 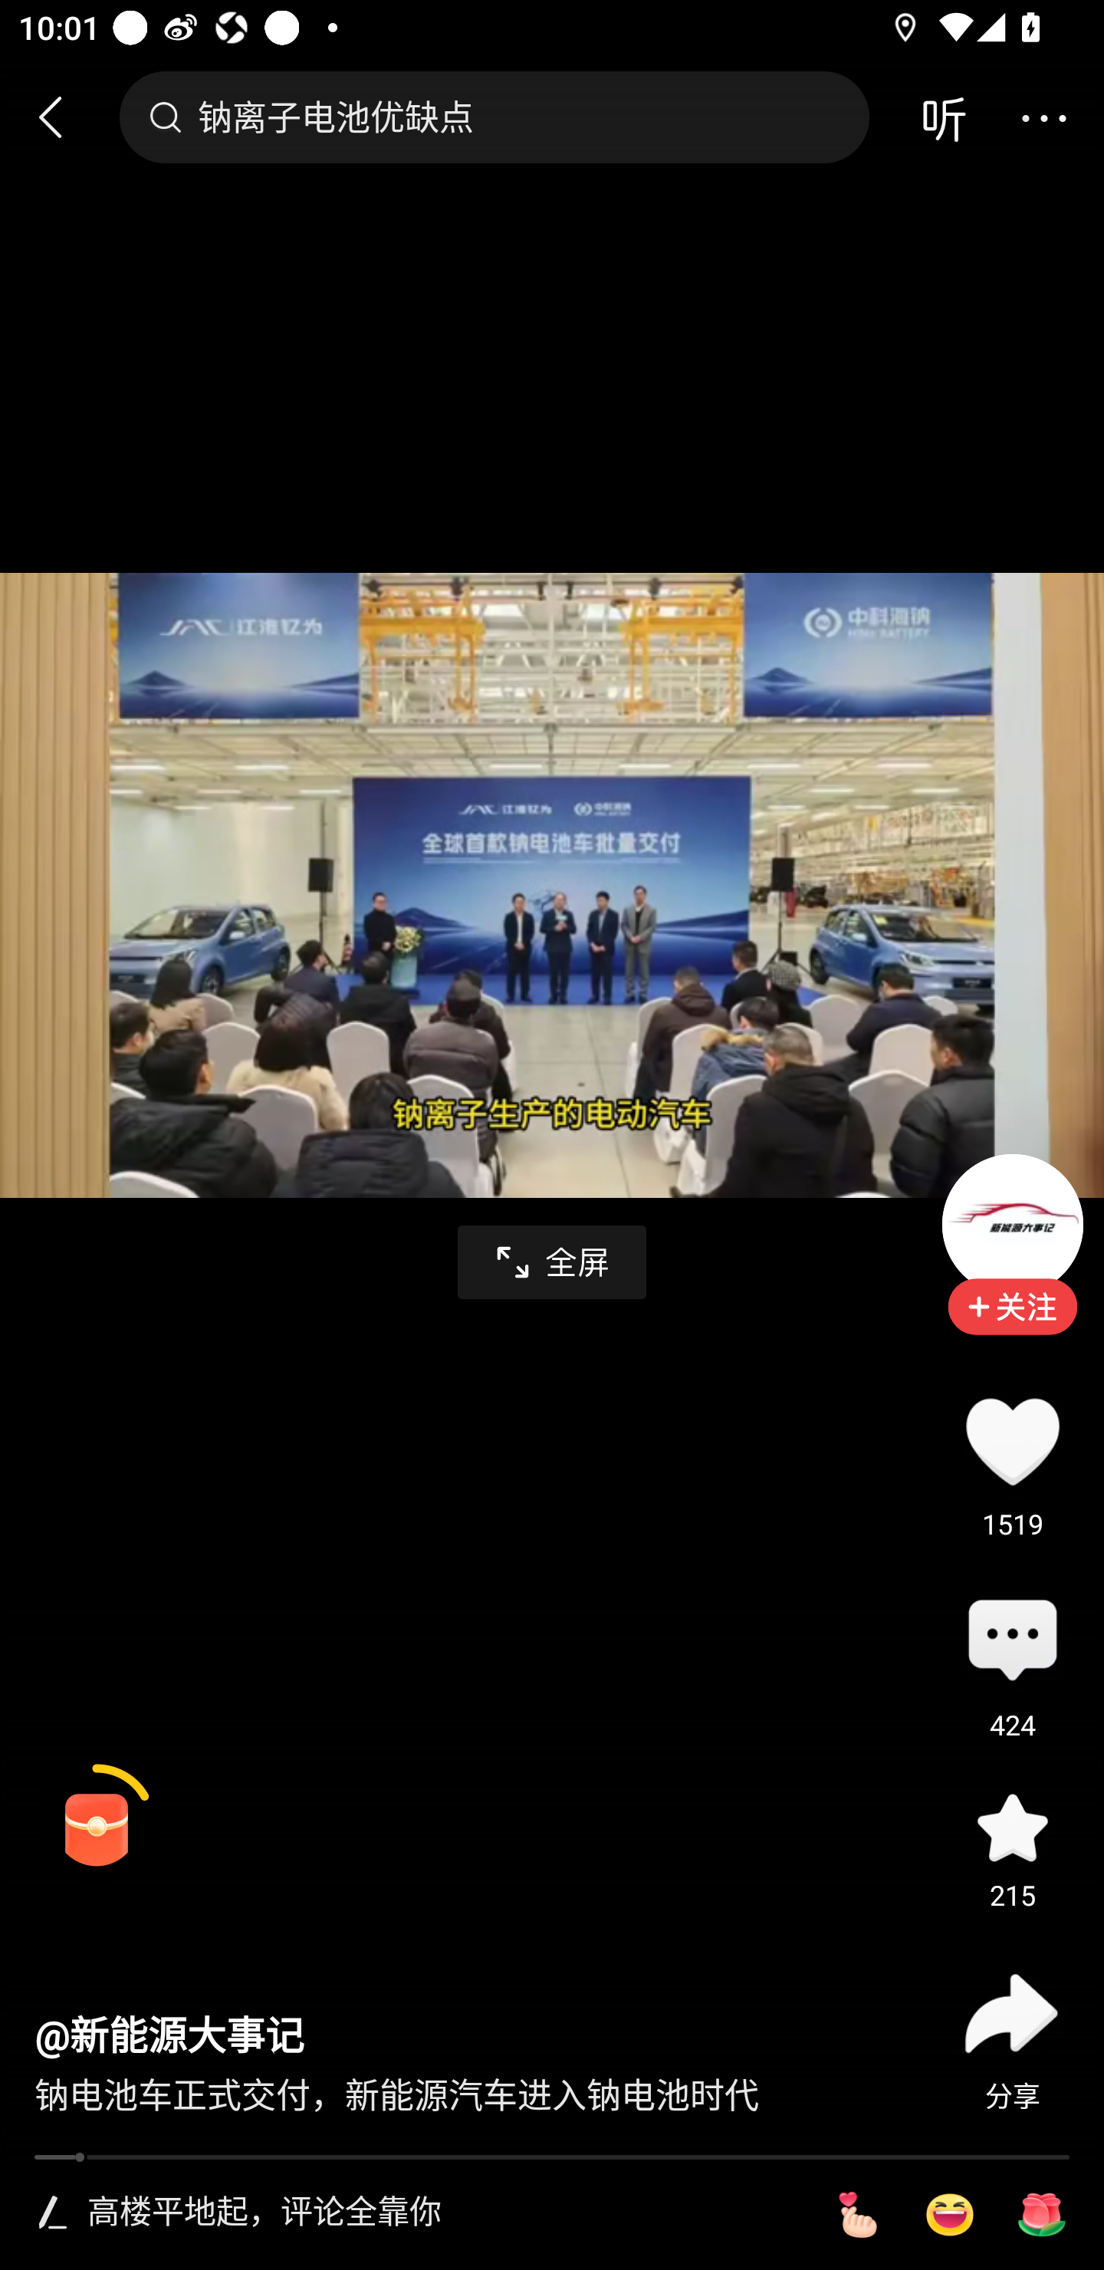 What do you see at coordinates (943, 117) in the screenshot?
I see `音频` at bounding box center [943, 117].